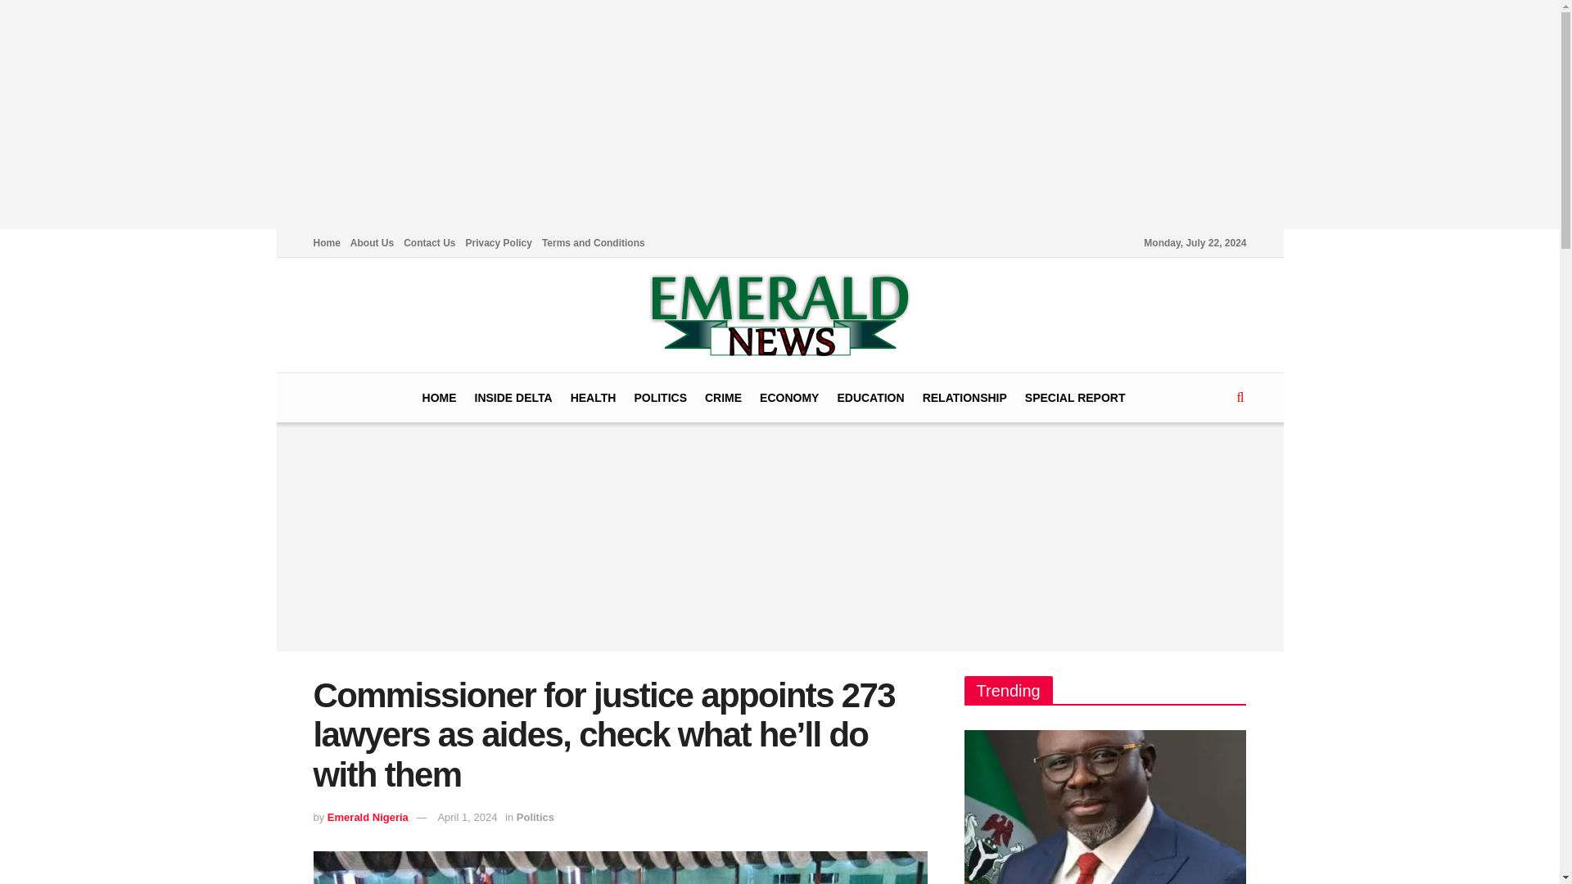 The width and height of the screenshot is (1572, 884). I want to click on HOME, so click(440, 398).